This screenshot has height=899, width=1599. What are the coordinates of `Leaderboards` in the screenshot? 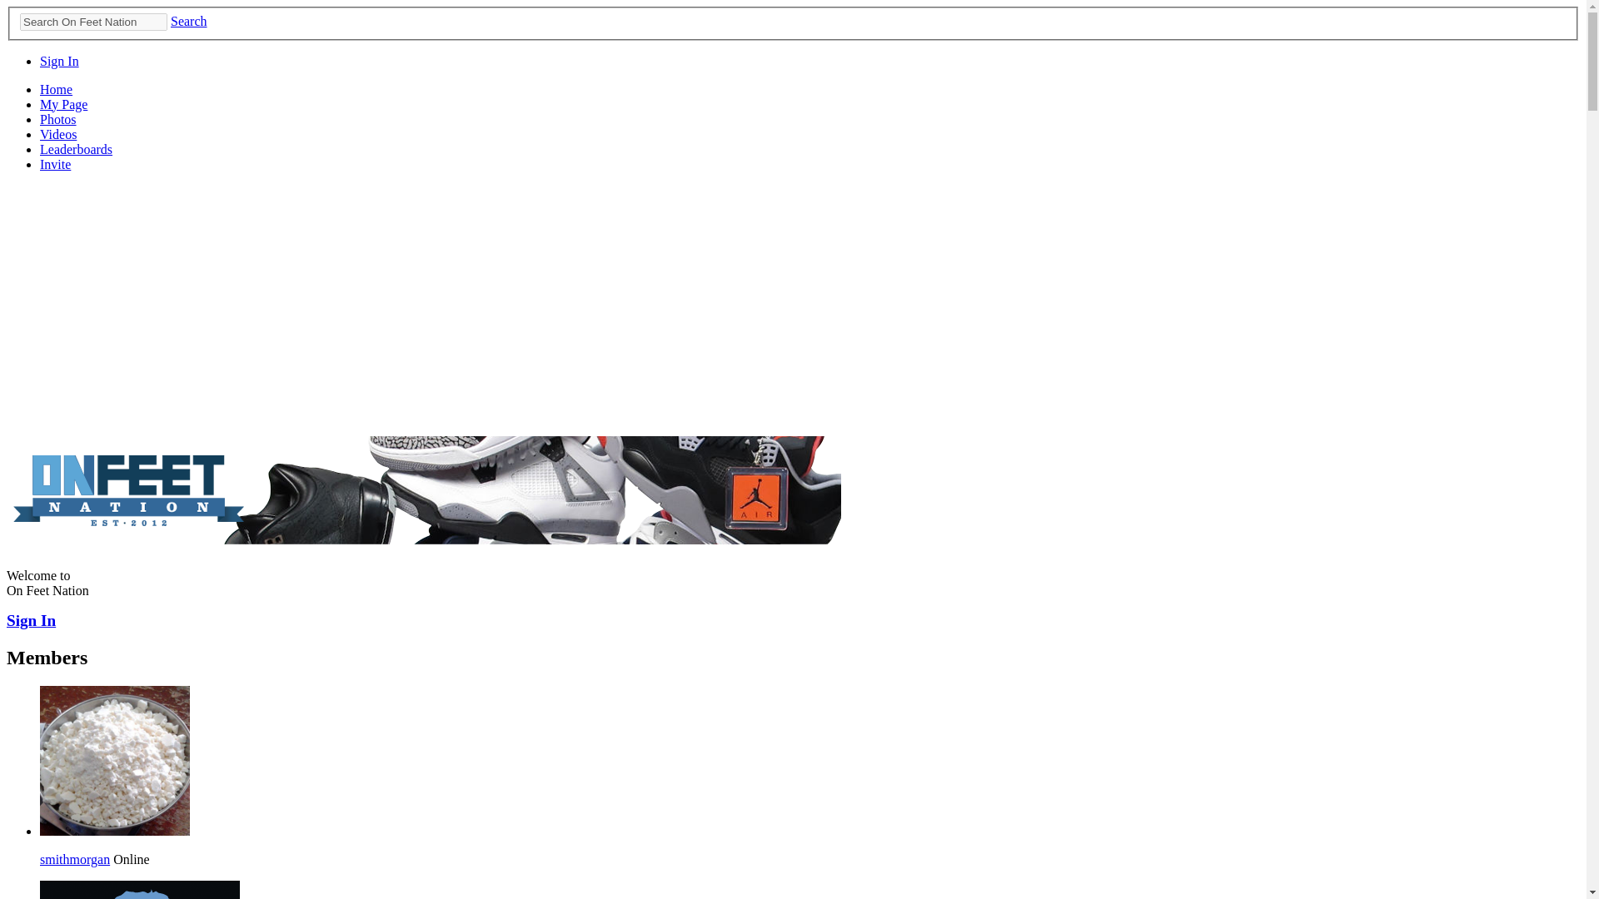 It's located at (76, 148).